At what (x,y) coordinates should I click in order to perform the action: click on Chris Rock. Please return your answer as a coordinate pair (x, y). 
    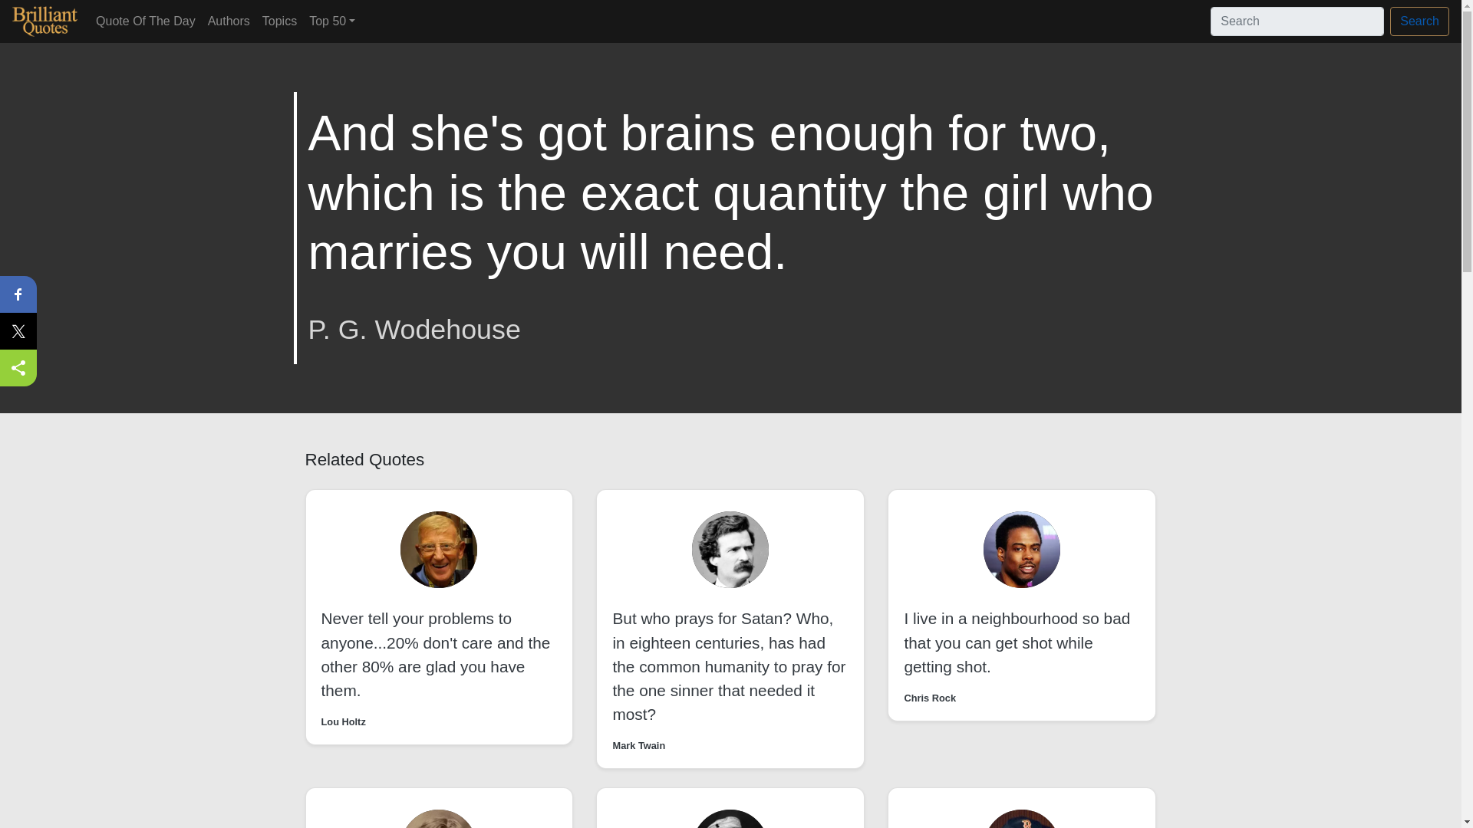
    Looking at the image, I should click on (930, 698).